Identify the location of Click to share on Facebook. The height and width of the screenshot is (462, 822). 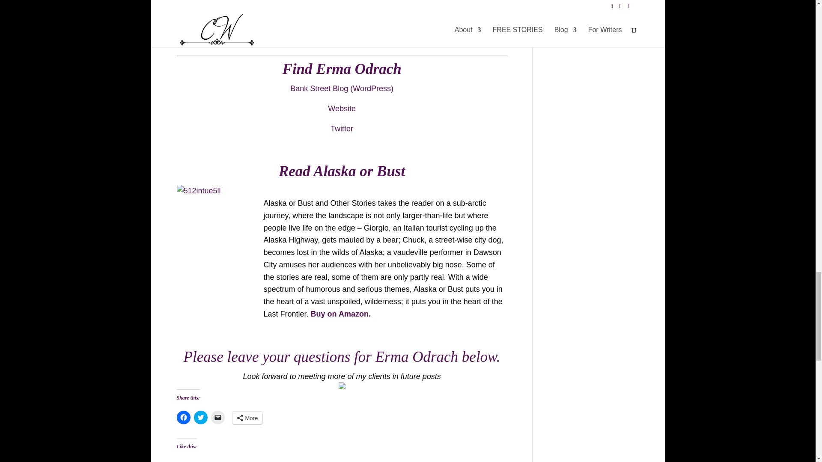
(183, 418).